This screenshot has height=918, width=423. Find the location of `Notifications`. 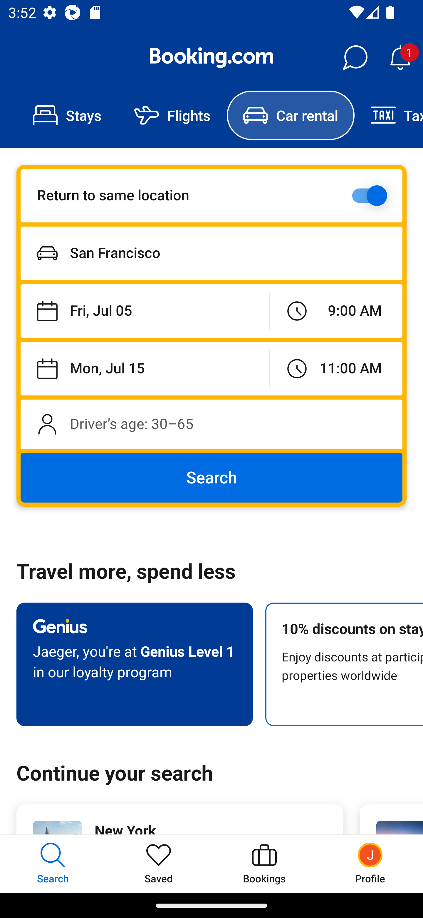

Notifications is located at coordinates (400, 58).